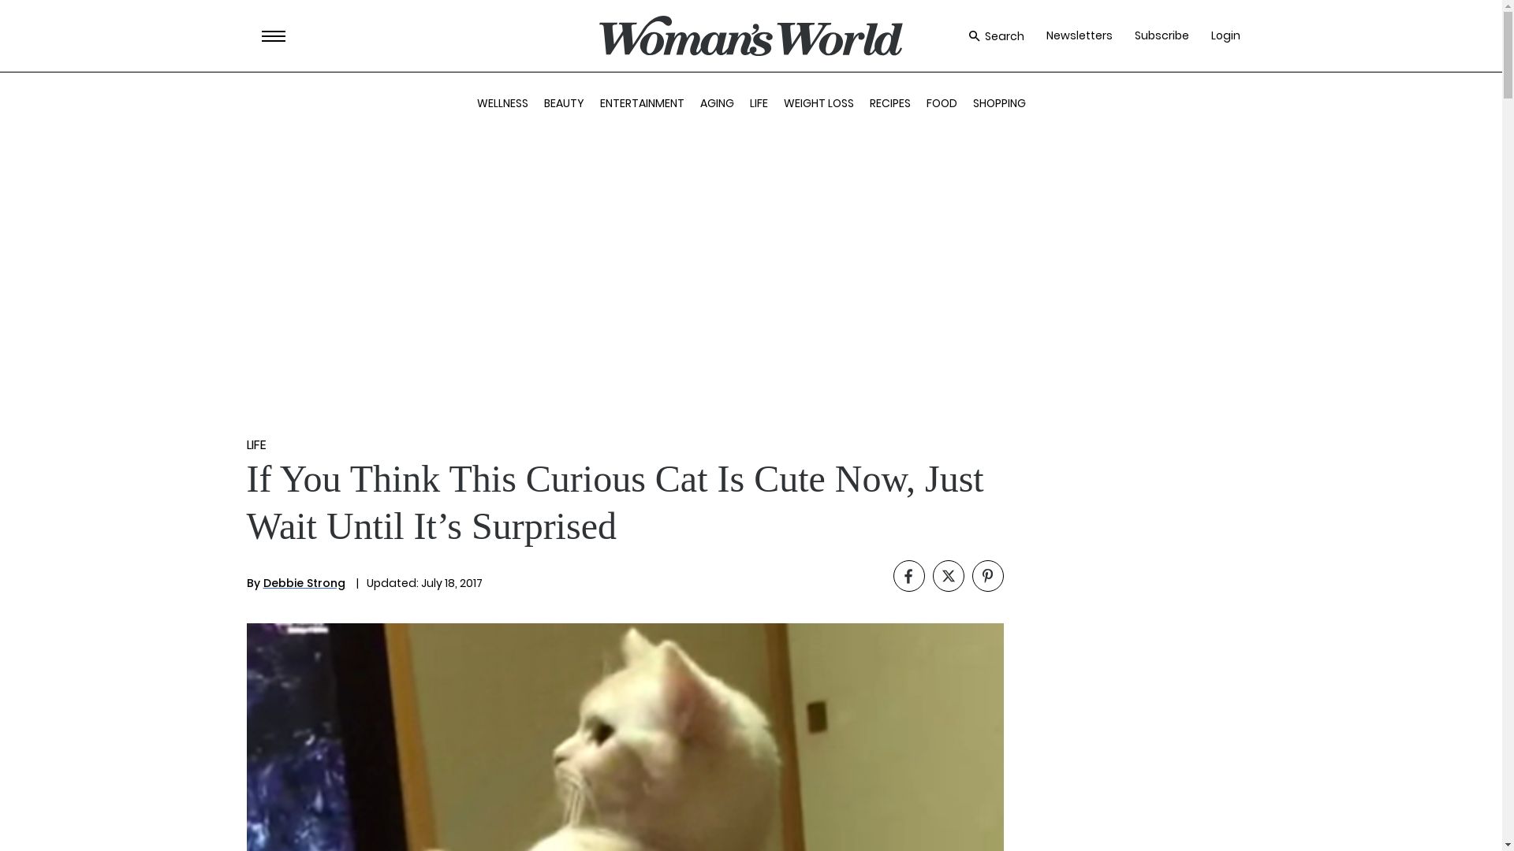 The image size is (1514, 851). What do you see at coordinates (948, 575) in the screenshot?
I see `Click to share on Twitter` at bounding box center [948, 575].